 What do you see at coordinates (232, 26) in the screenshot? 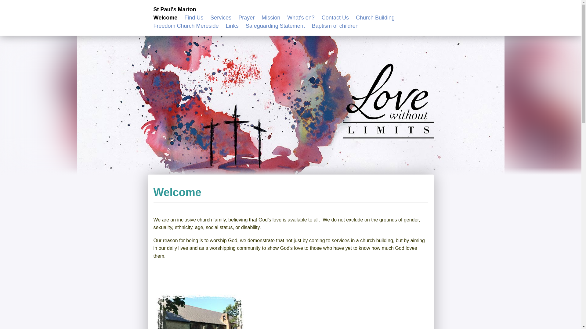
I see `Links` at bounding box center [232, 26].